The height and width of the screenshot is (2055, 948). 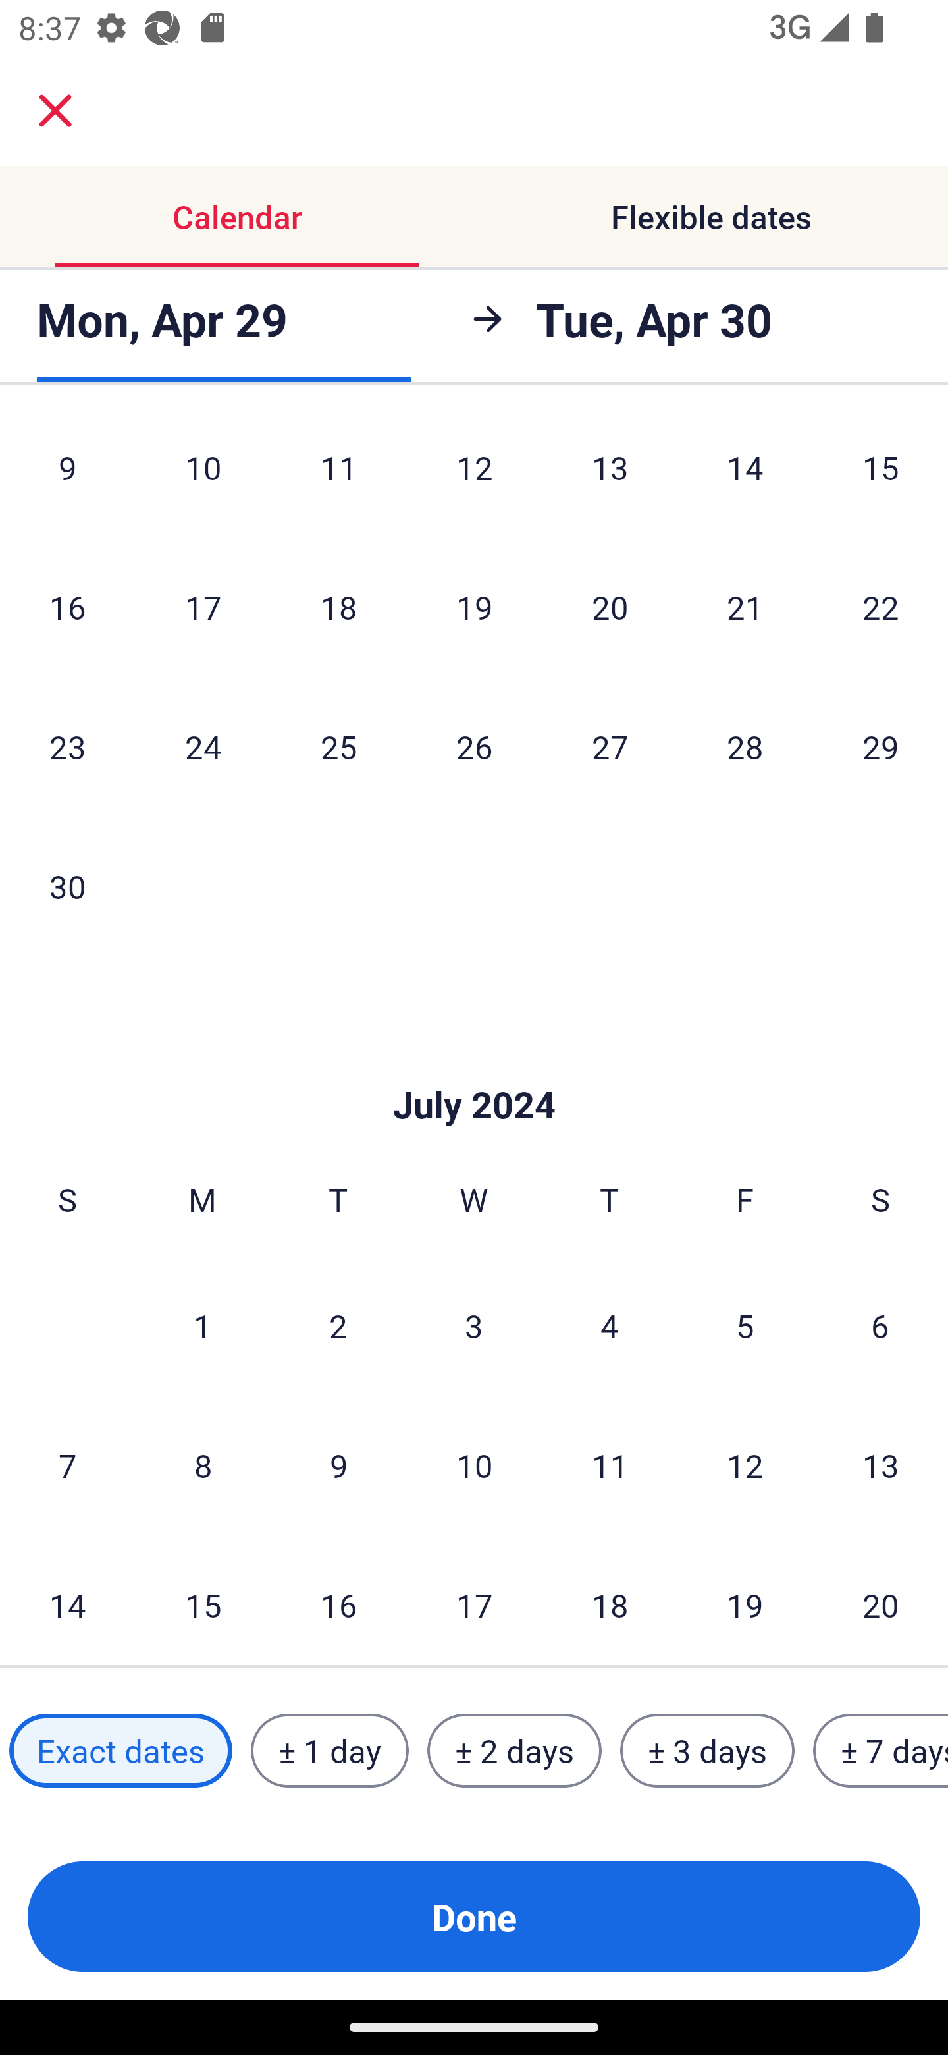 I want to click on 20 Thursday, June 20, 2024, so click(x=610, y=606).